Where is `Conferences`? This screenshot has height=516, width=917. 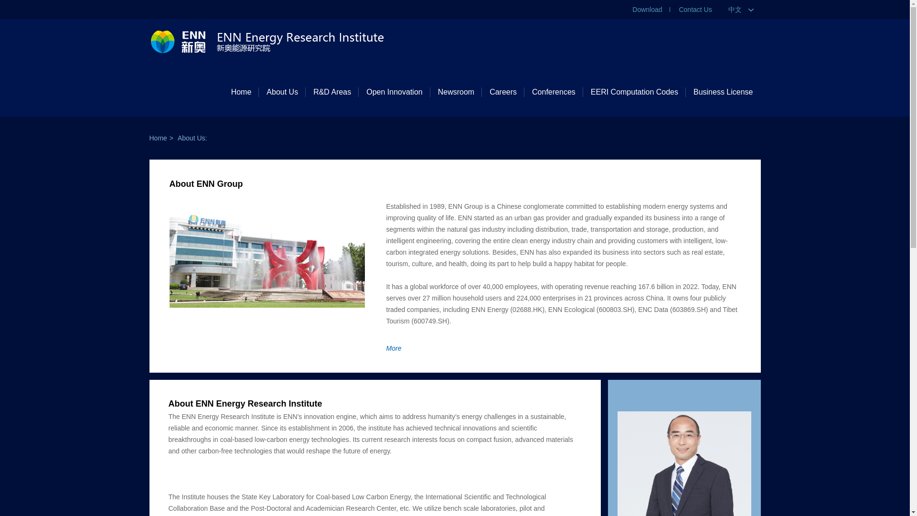 Conferences is located at coordinates (554, 92).